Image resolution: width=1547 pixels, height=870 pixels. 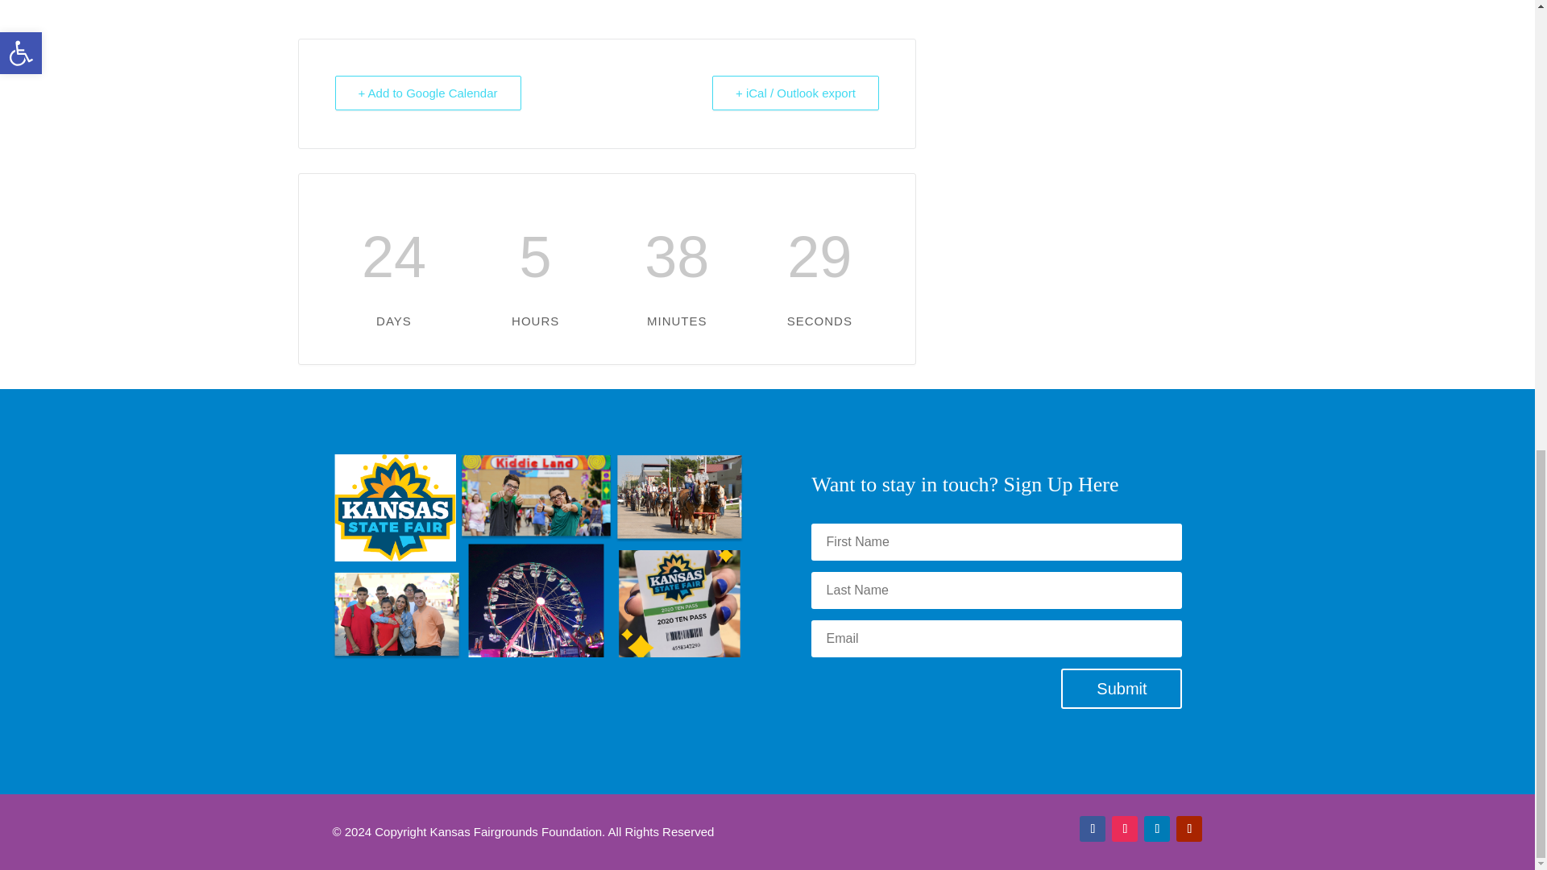 I want to click on Follow on LinkedIn, so click(x=1157, y=829).